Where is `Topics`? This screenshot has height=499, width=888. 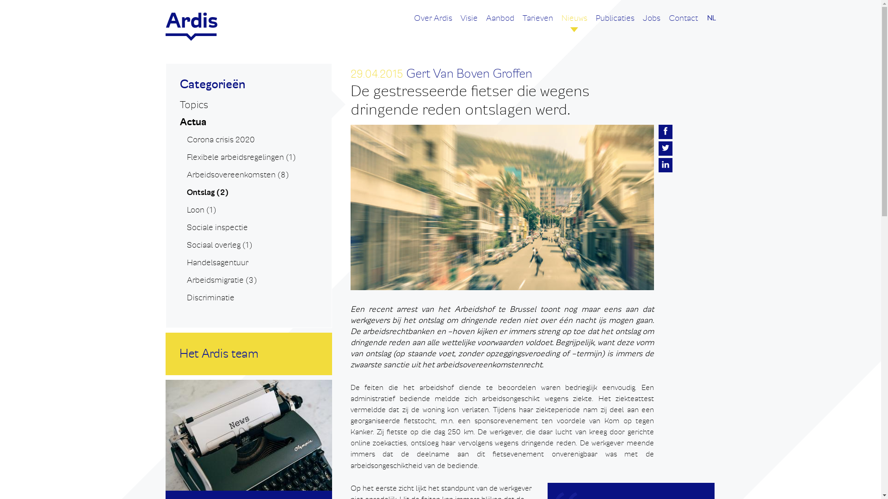 Topics is located at coordinates (193, 105).